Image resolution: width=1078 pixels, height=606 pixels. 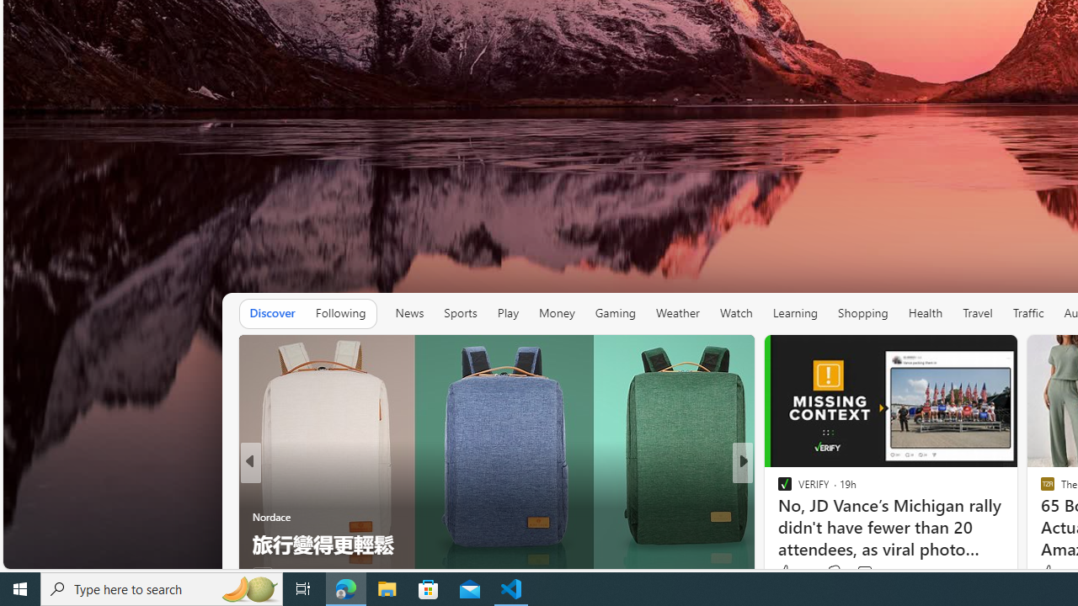 I want to click on Cracked, so click(x=777, y=489).